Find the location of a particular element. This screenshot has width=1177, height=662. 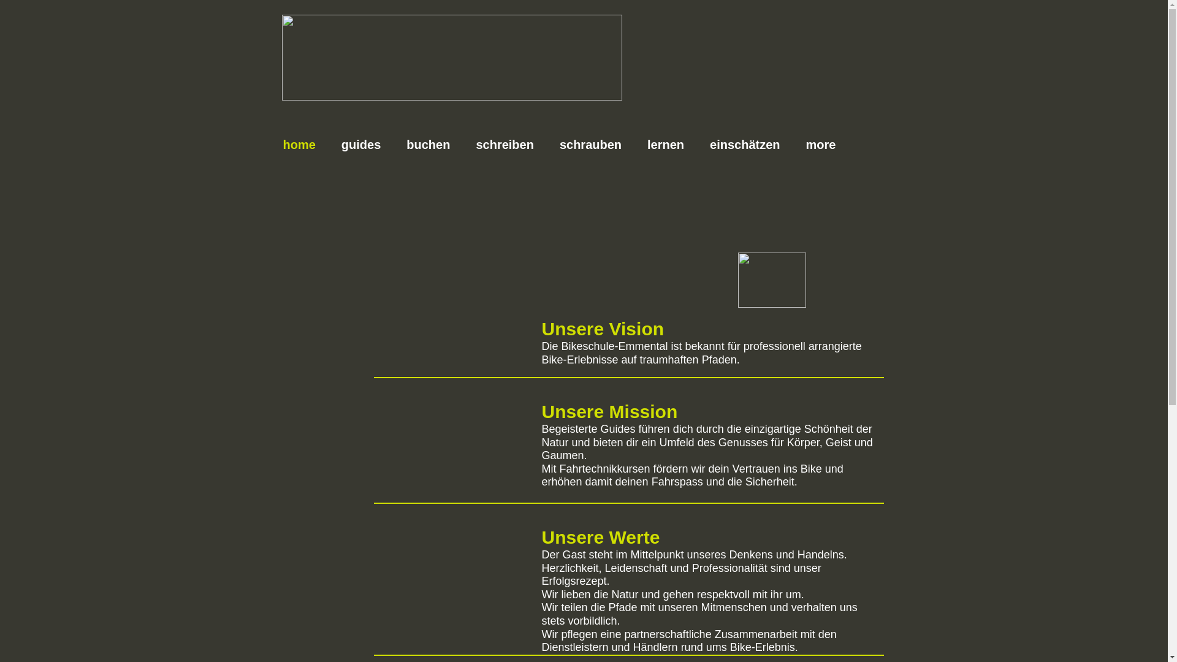

schrauben is located at coordinates (591, 145).